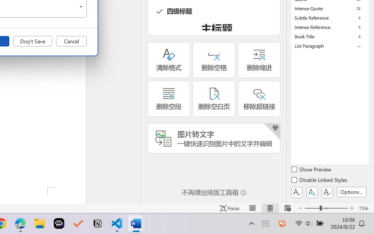 The height and width of the screenshot is (234, 374). I want to click on Don't Save, so click(33, 41).